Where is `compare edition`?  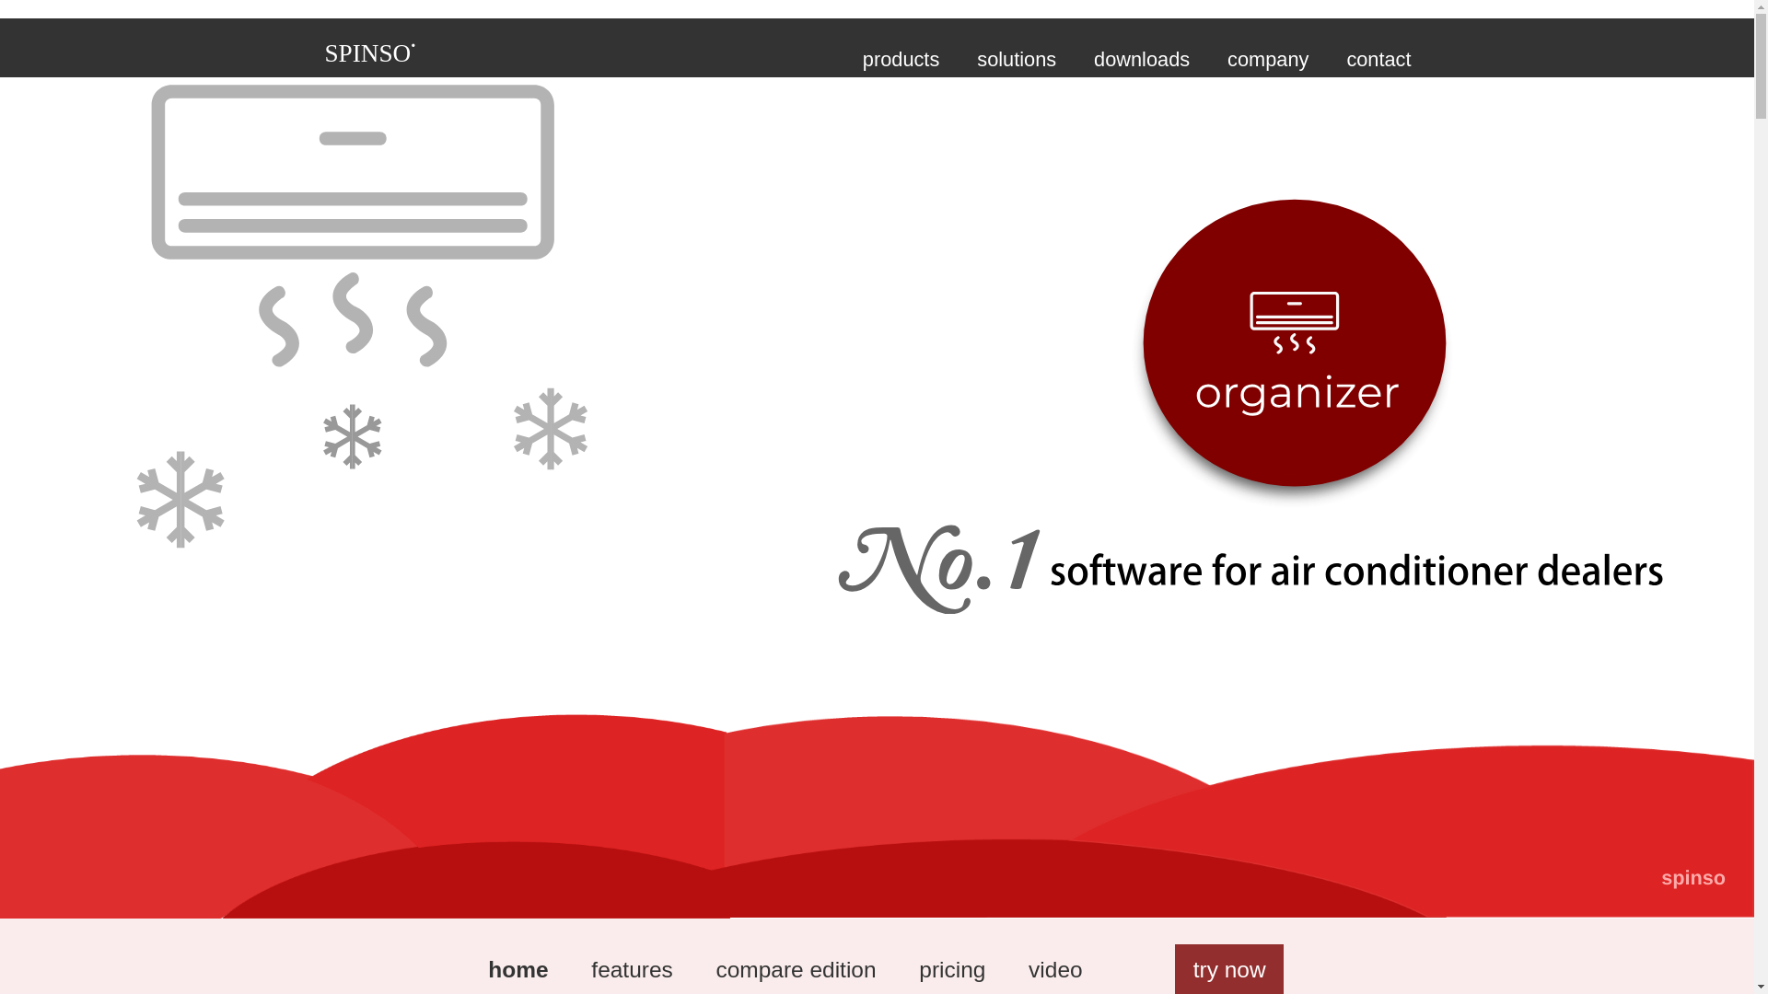 compare edition is located at coordinates (796, 969).